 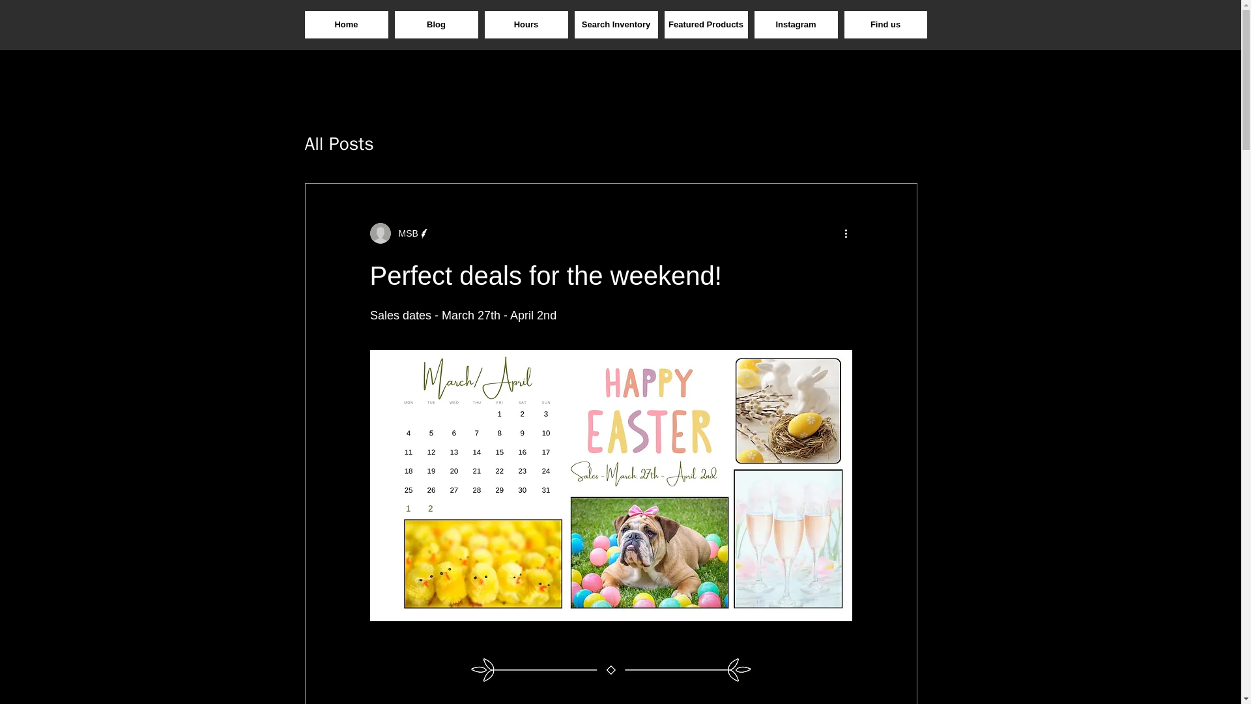 What do you see at coordinates (706, 25) in the screenshot?
I see `Featured Products` at bounding box center [706, 25].